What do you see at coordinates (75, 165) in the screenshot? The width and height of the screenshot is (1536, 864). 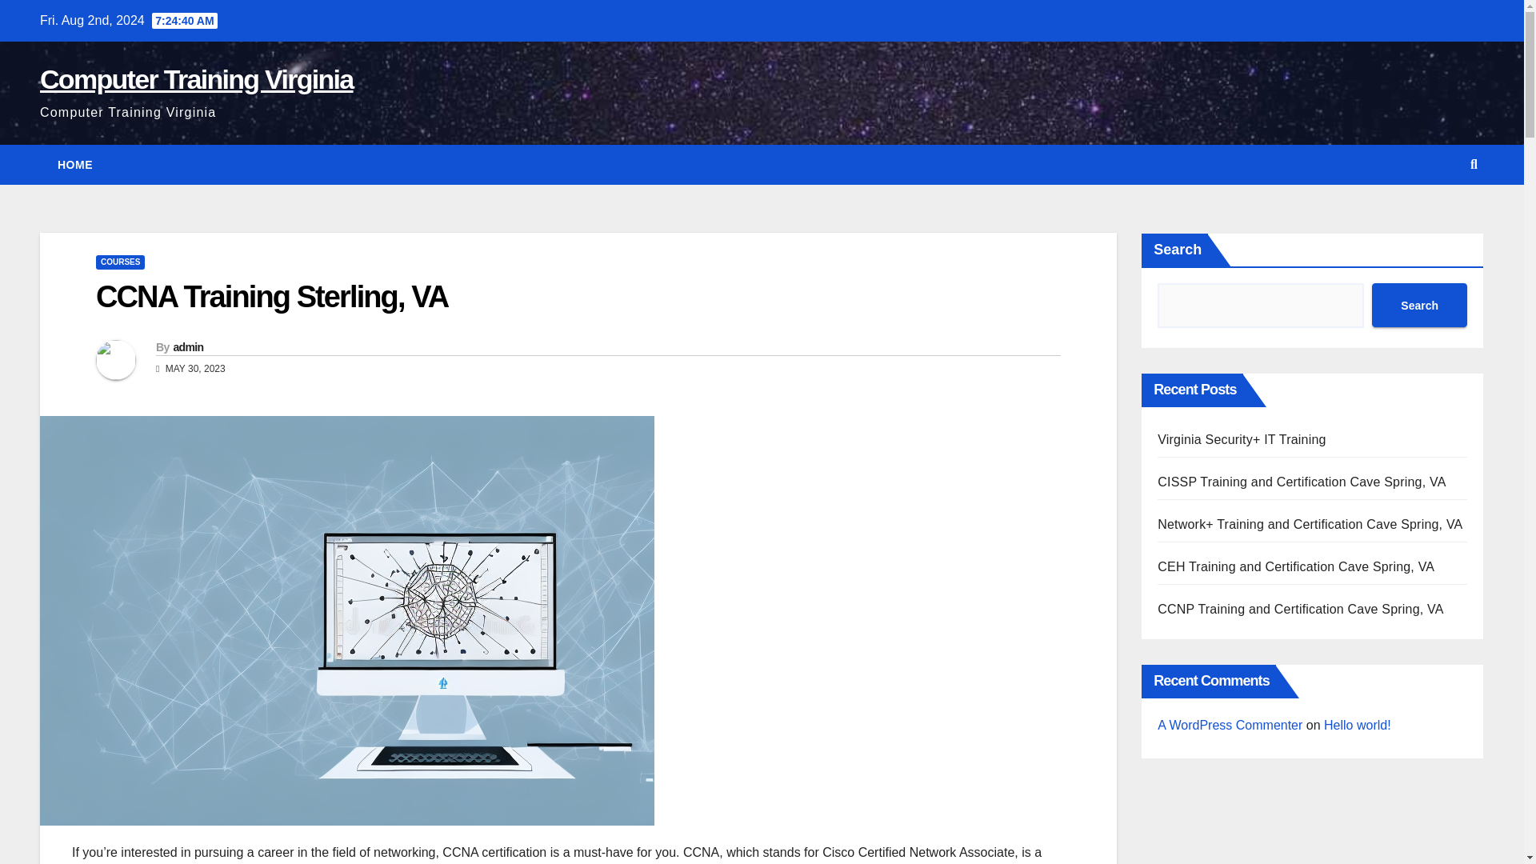 I see `HOME` at bounding box center [75, 165].